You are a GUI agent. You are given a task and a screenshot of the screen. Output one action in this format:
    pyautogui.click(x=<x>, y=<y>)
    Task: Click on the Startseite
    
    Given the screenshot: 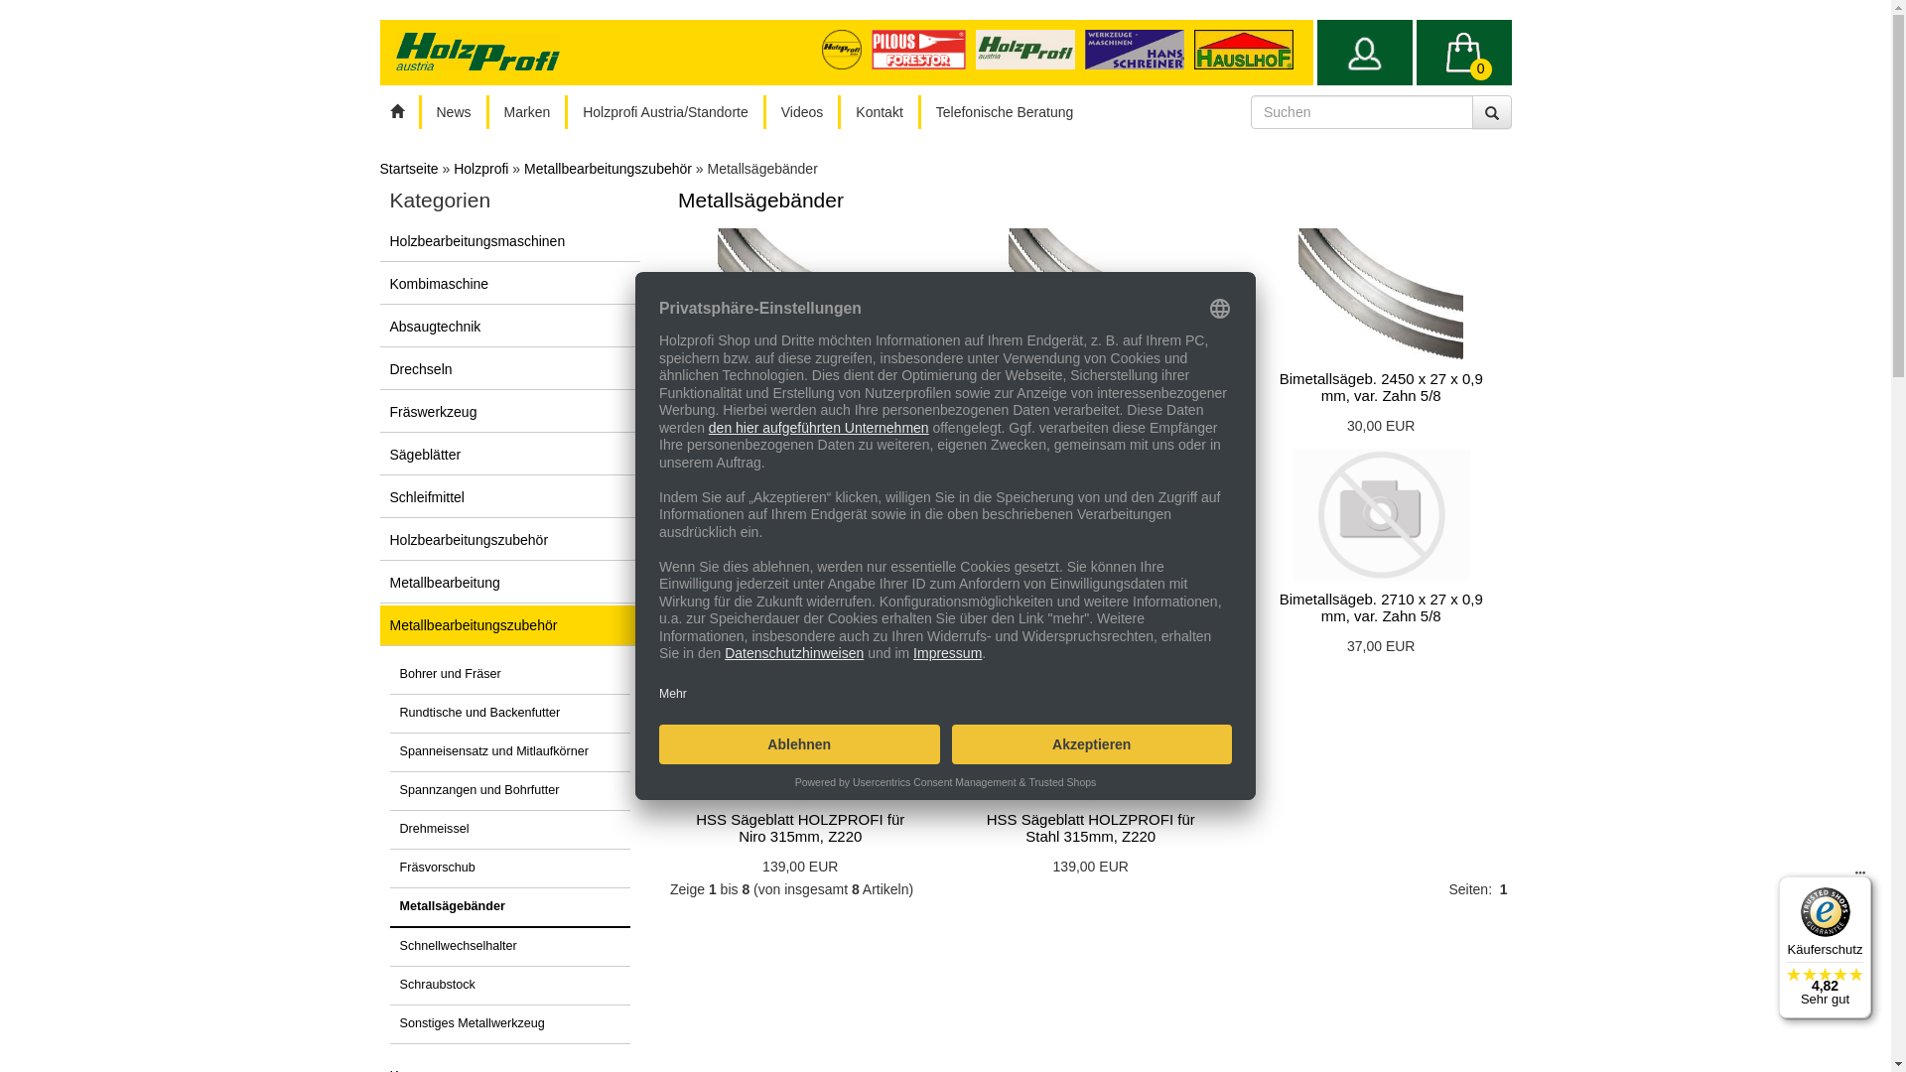 What is the action you would take?
    pyautogui.click(x=409, y=169)
    